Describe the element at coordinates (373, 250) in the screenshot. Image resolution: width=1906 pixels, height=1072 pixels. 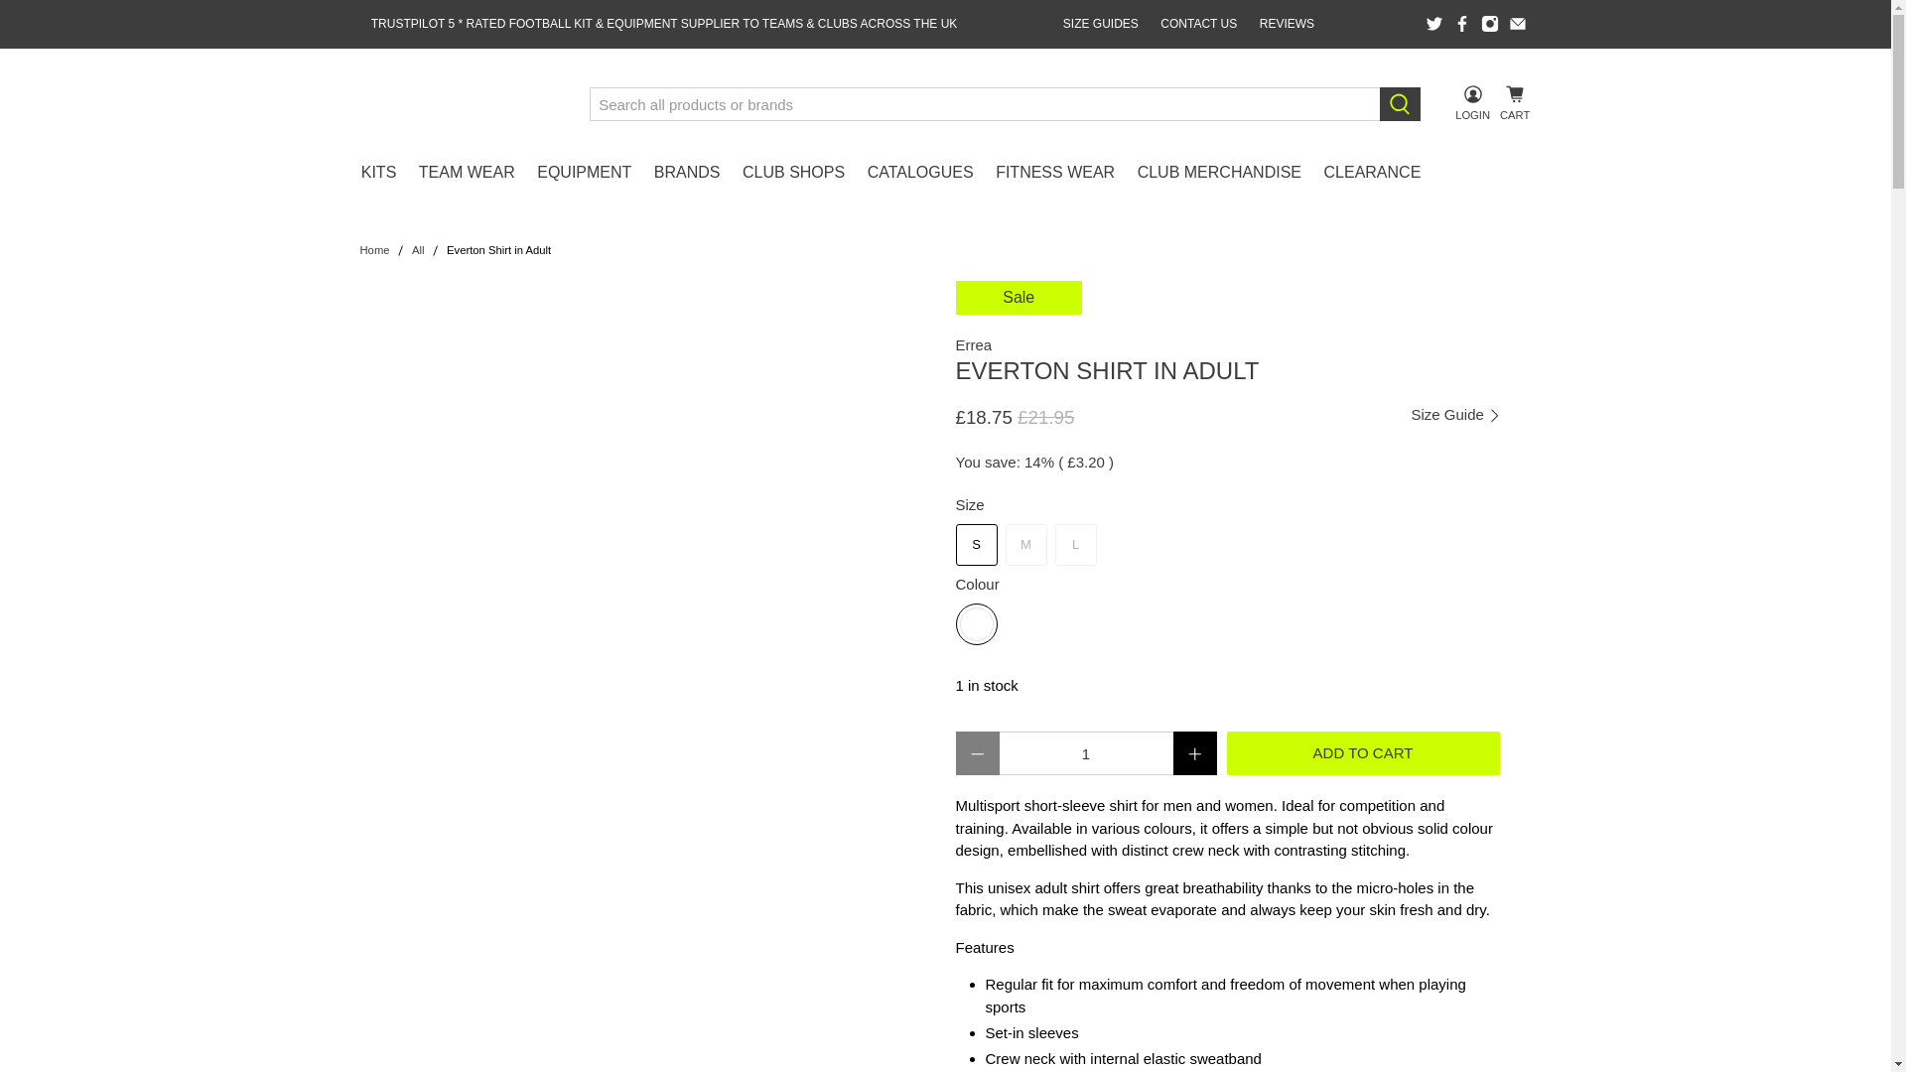
I see `Norfolk Football` at that location.